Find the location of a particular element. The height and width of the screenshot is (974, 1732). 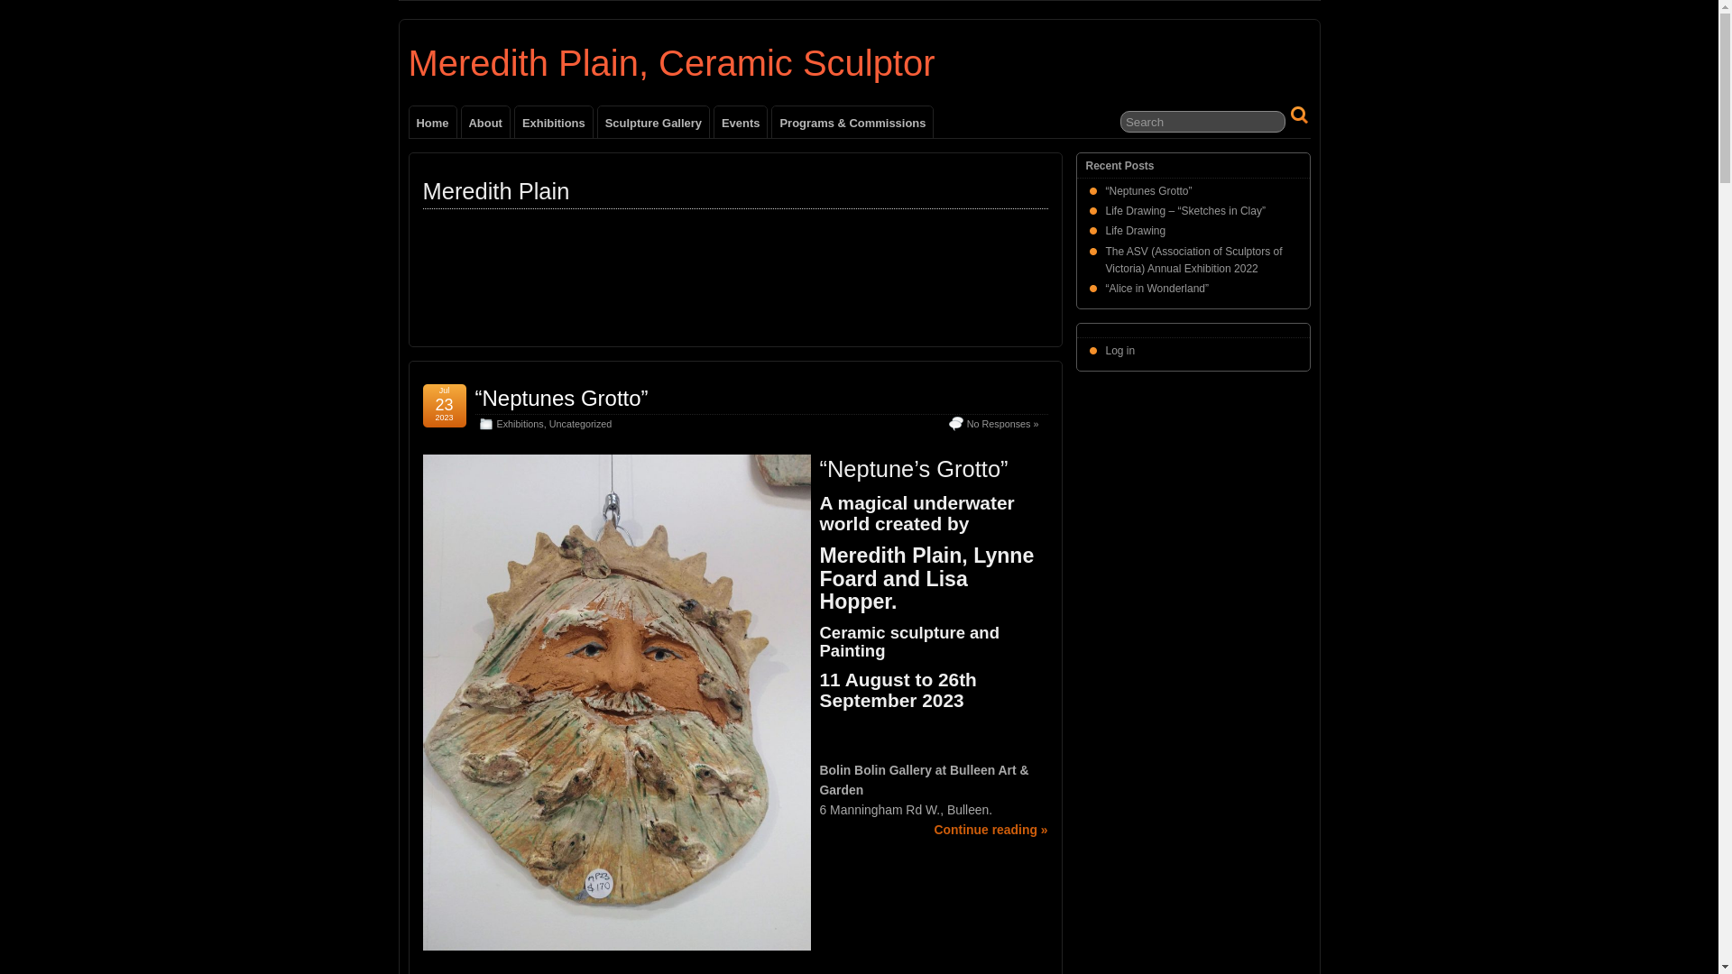

Exhibitions is located at coordinates (520, 424).